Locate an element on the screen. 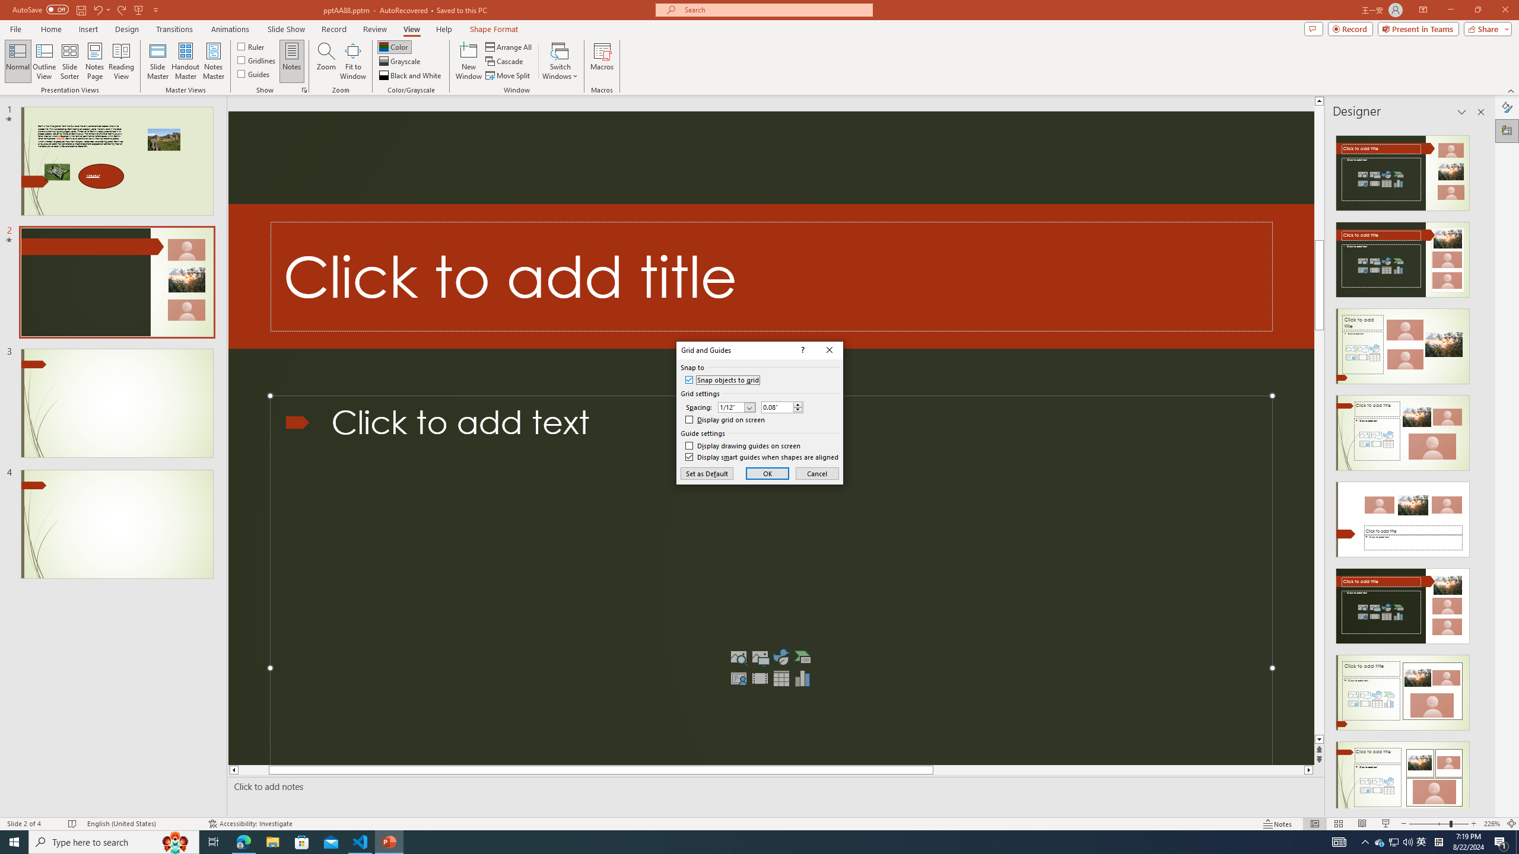 The image size is (1519, 854). Spacing is located at coordinates (737, 407).